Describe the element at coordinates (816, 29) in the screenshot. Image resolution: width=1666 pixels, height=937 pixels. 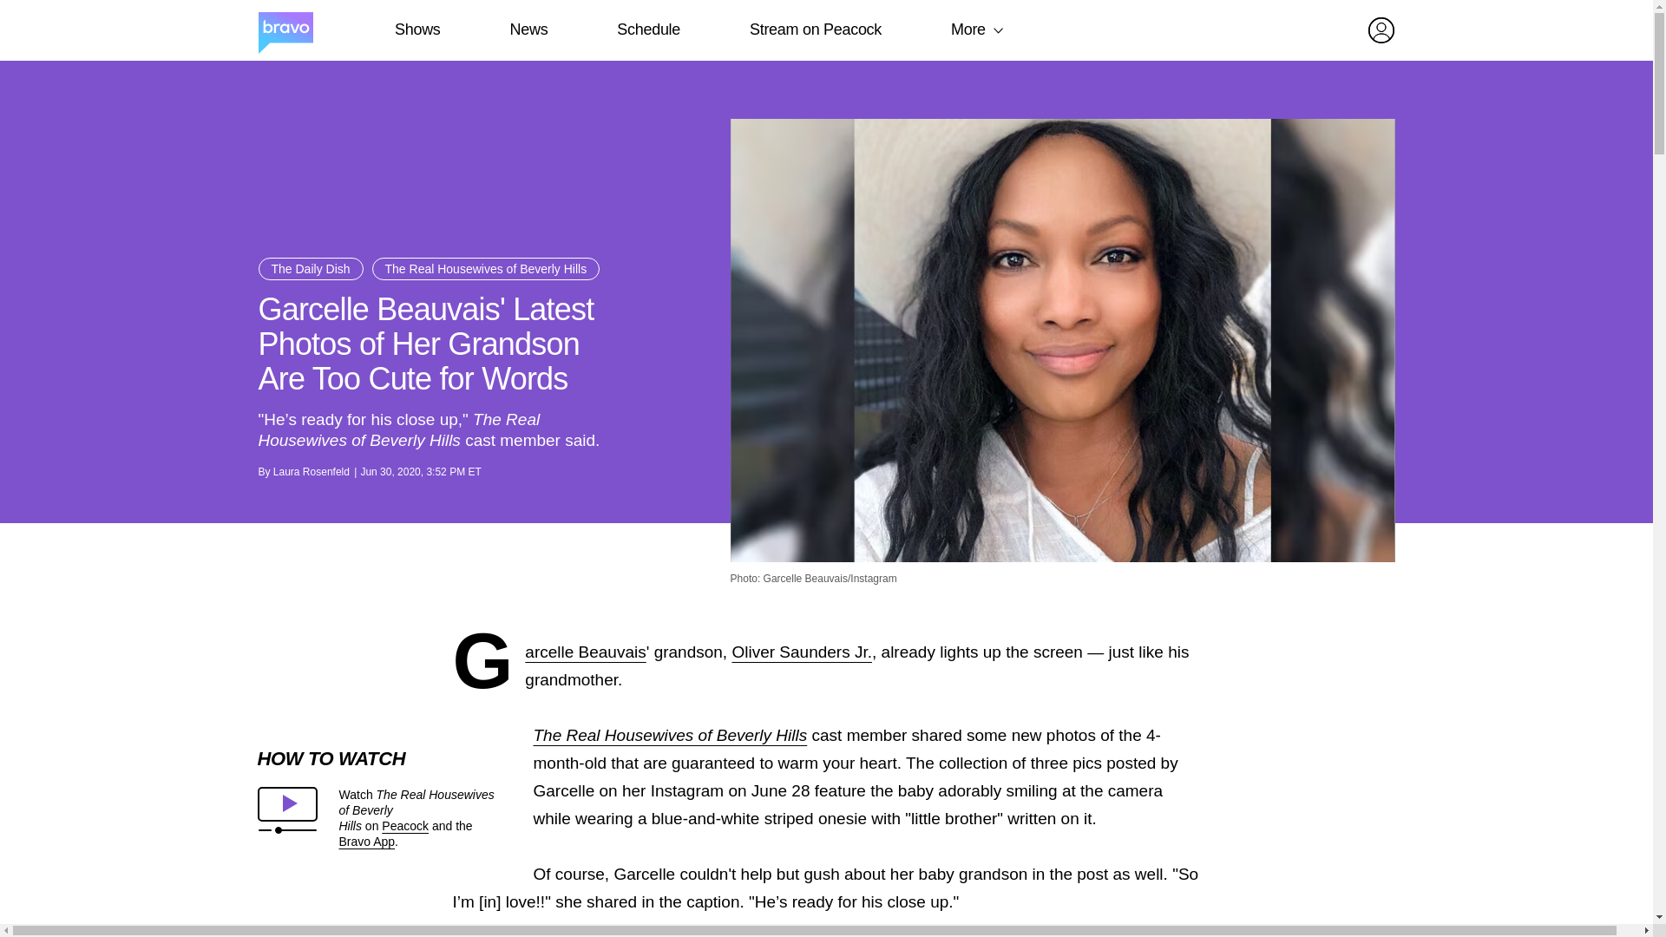
I see `Stream on Peacock` at that location.